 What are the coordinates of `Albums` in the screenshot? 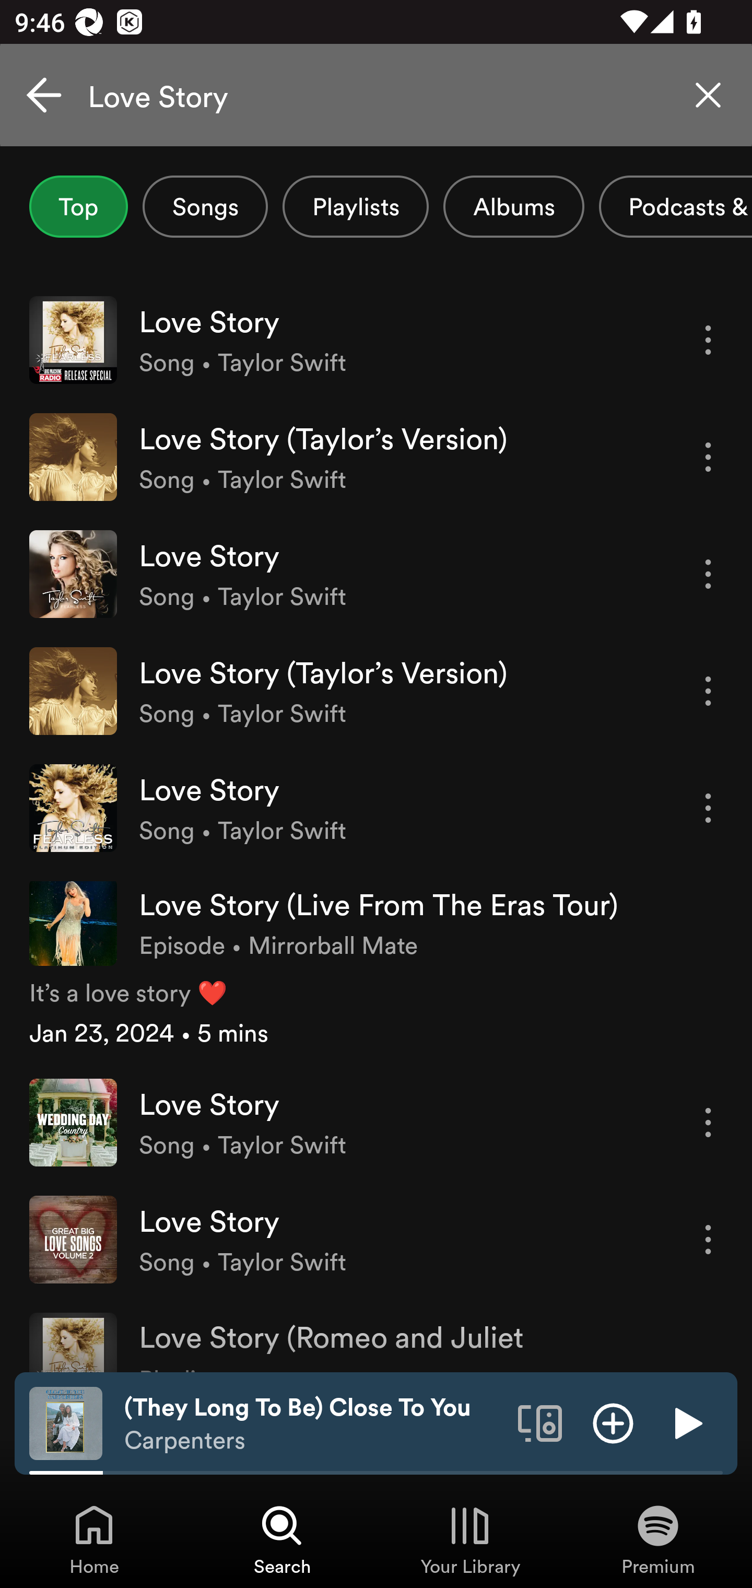 It's located at (514, 206).